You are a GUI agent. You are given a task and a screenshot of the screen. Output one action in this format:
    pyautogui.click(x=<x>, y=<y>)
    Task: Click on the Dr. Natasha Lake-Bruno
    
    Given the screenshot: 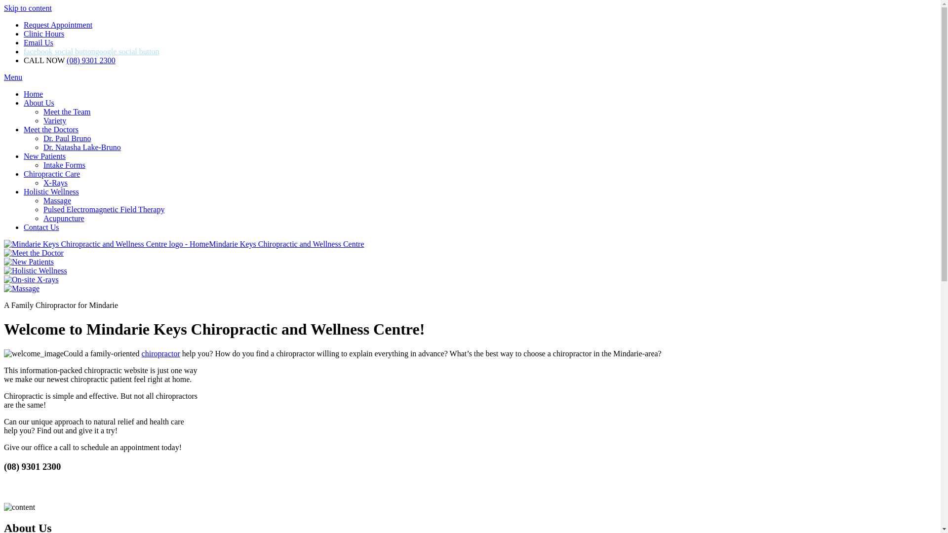 What is the action you would take?
    pyautogui.click(x=82, y=147)
    